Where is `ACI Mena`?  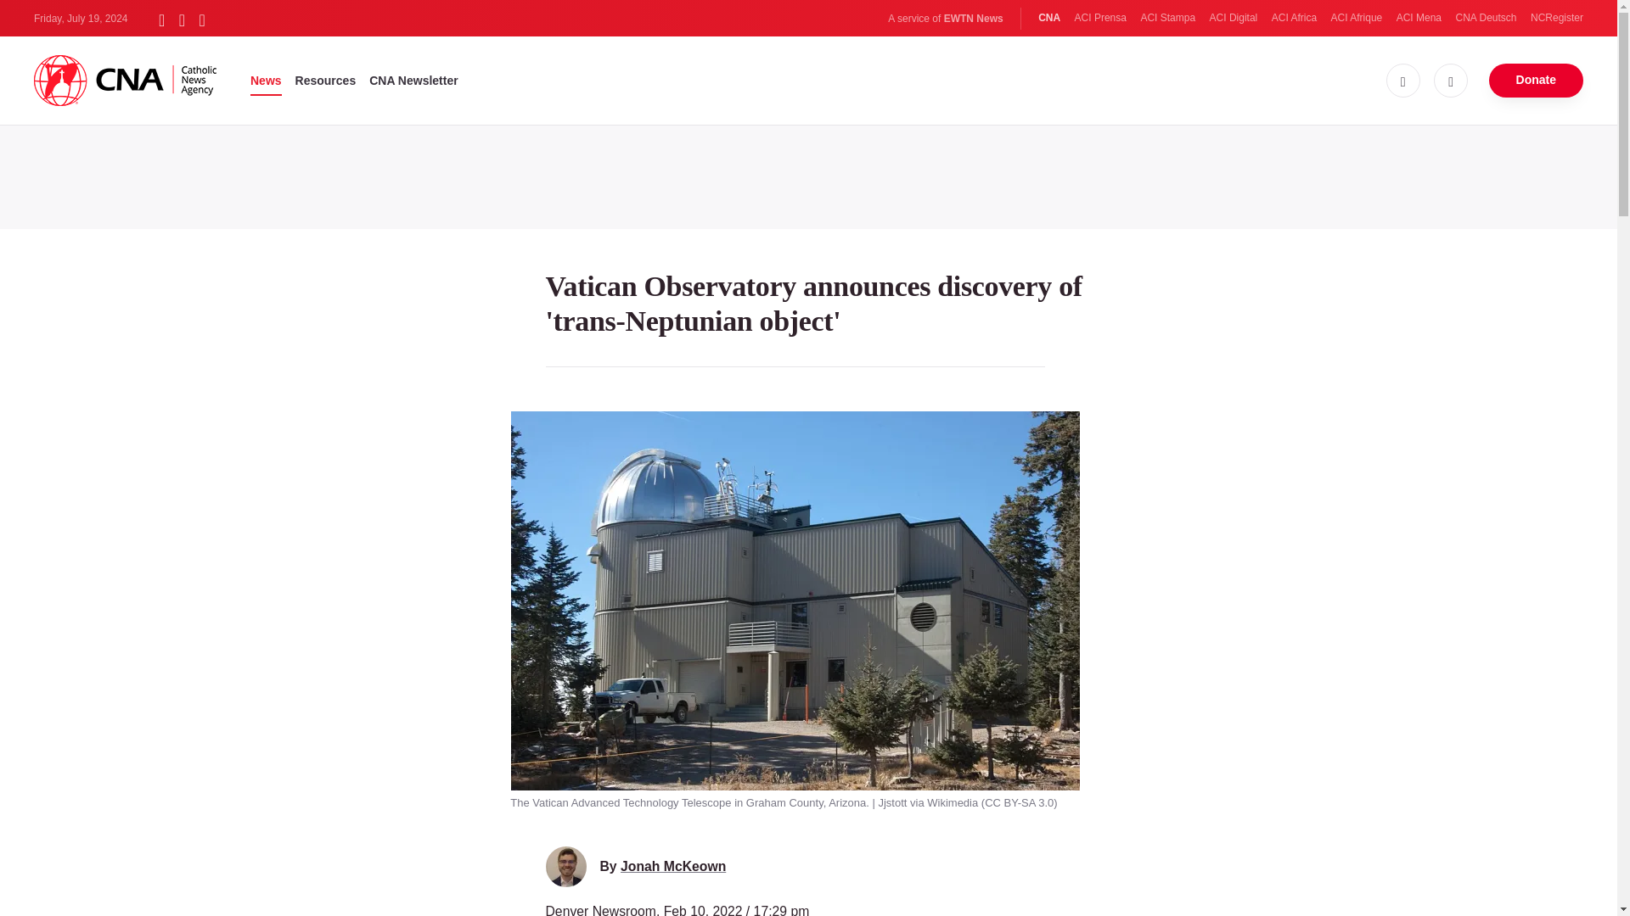 ACI Mena is located at coordinates (1419, 18).